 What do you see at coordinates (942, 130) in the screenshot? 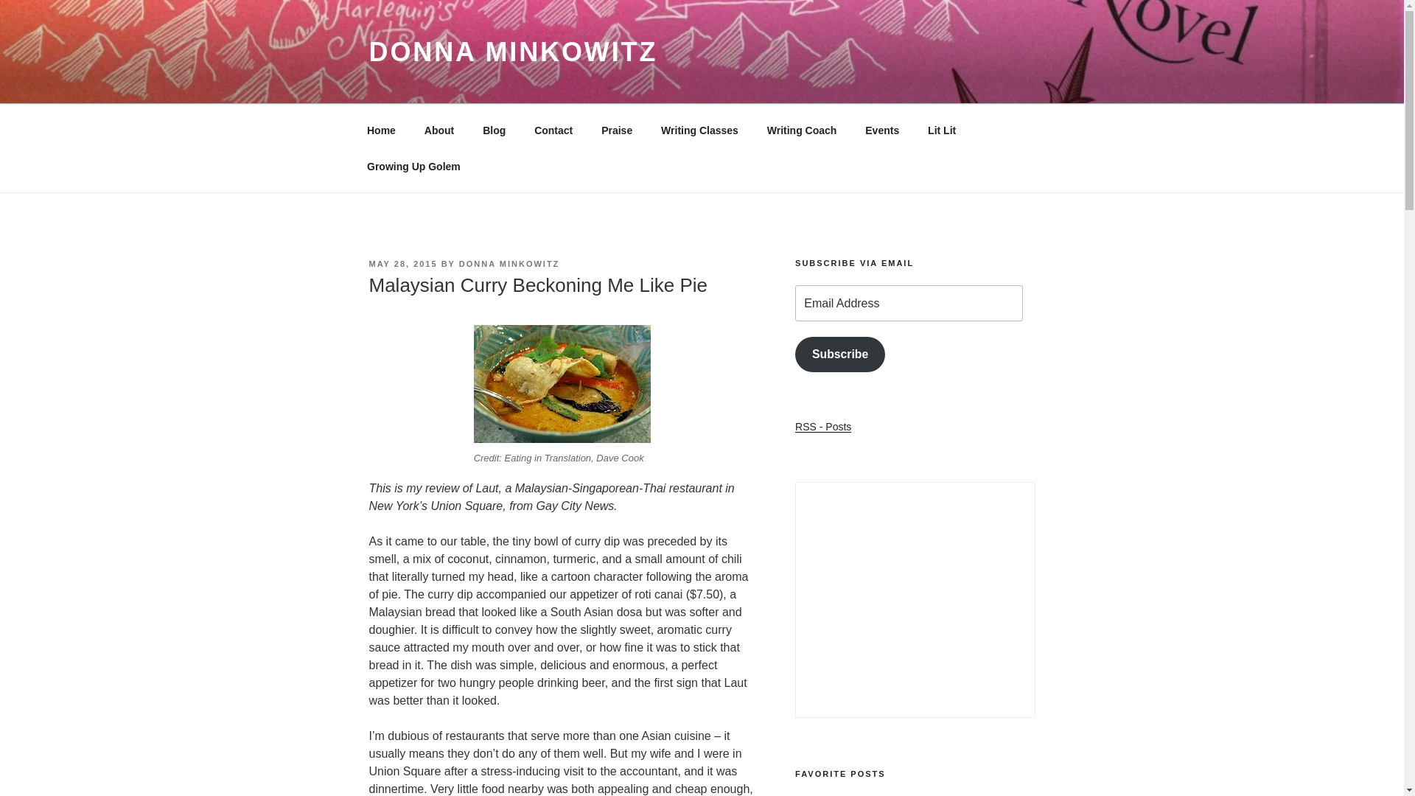
I see `Lit Lit` at bounding box center [942, 130].